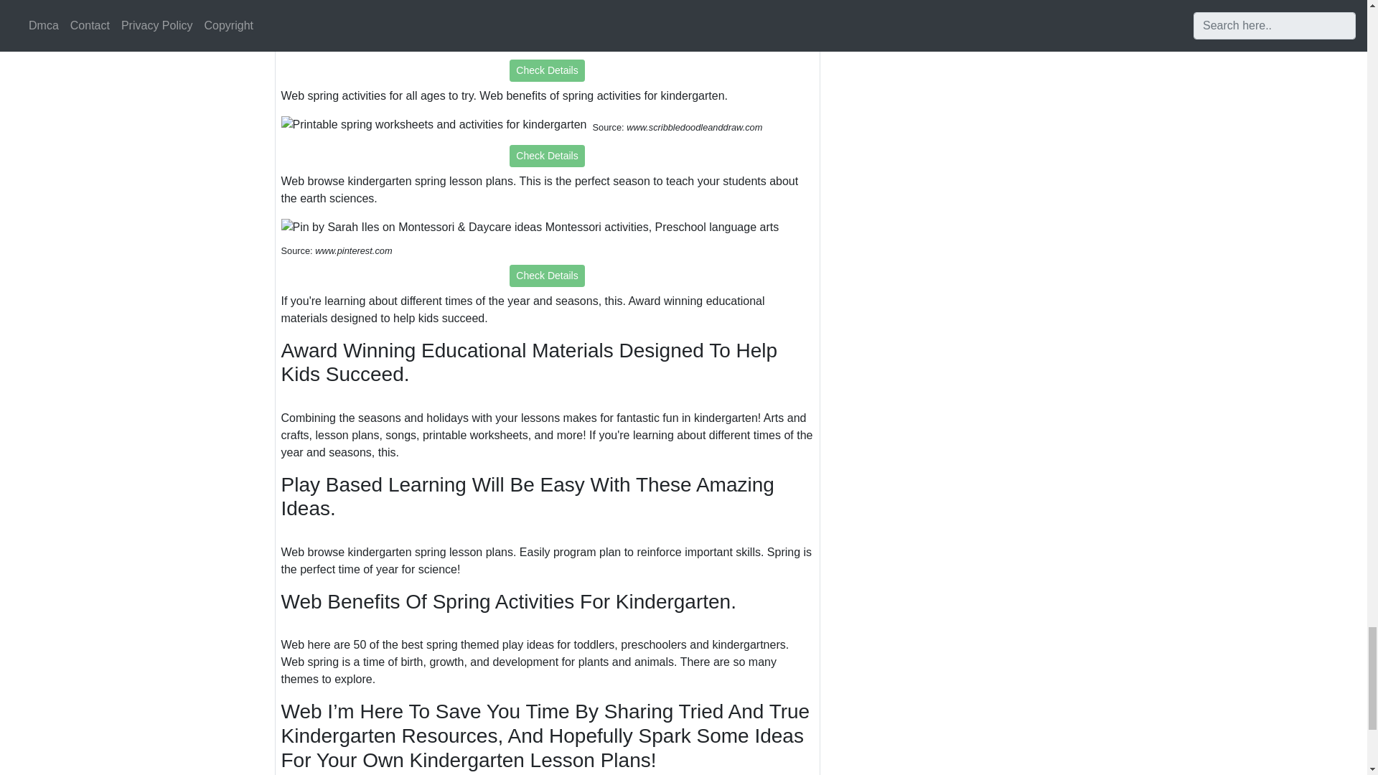 This screenshot has width=1378, height=775. What do you see at coordinates (547, 156) in the screenshot?
I see `Check Details` at bounding box center [547, 156].